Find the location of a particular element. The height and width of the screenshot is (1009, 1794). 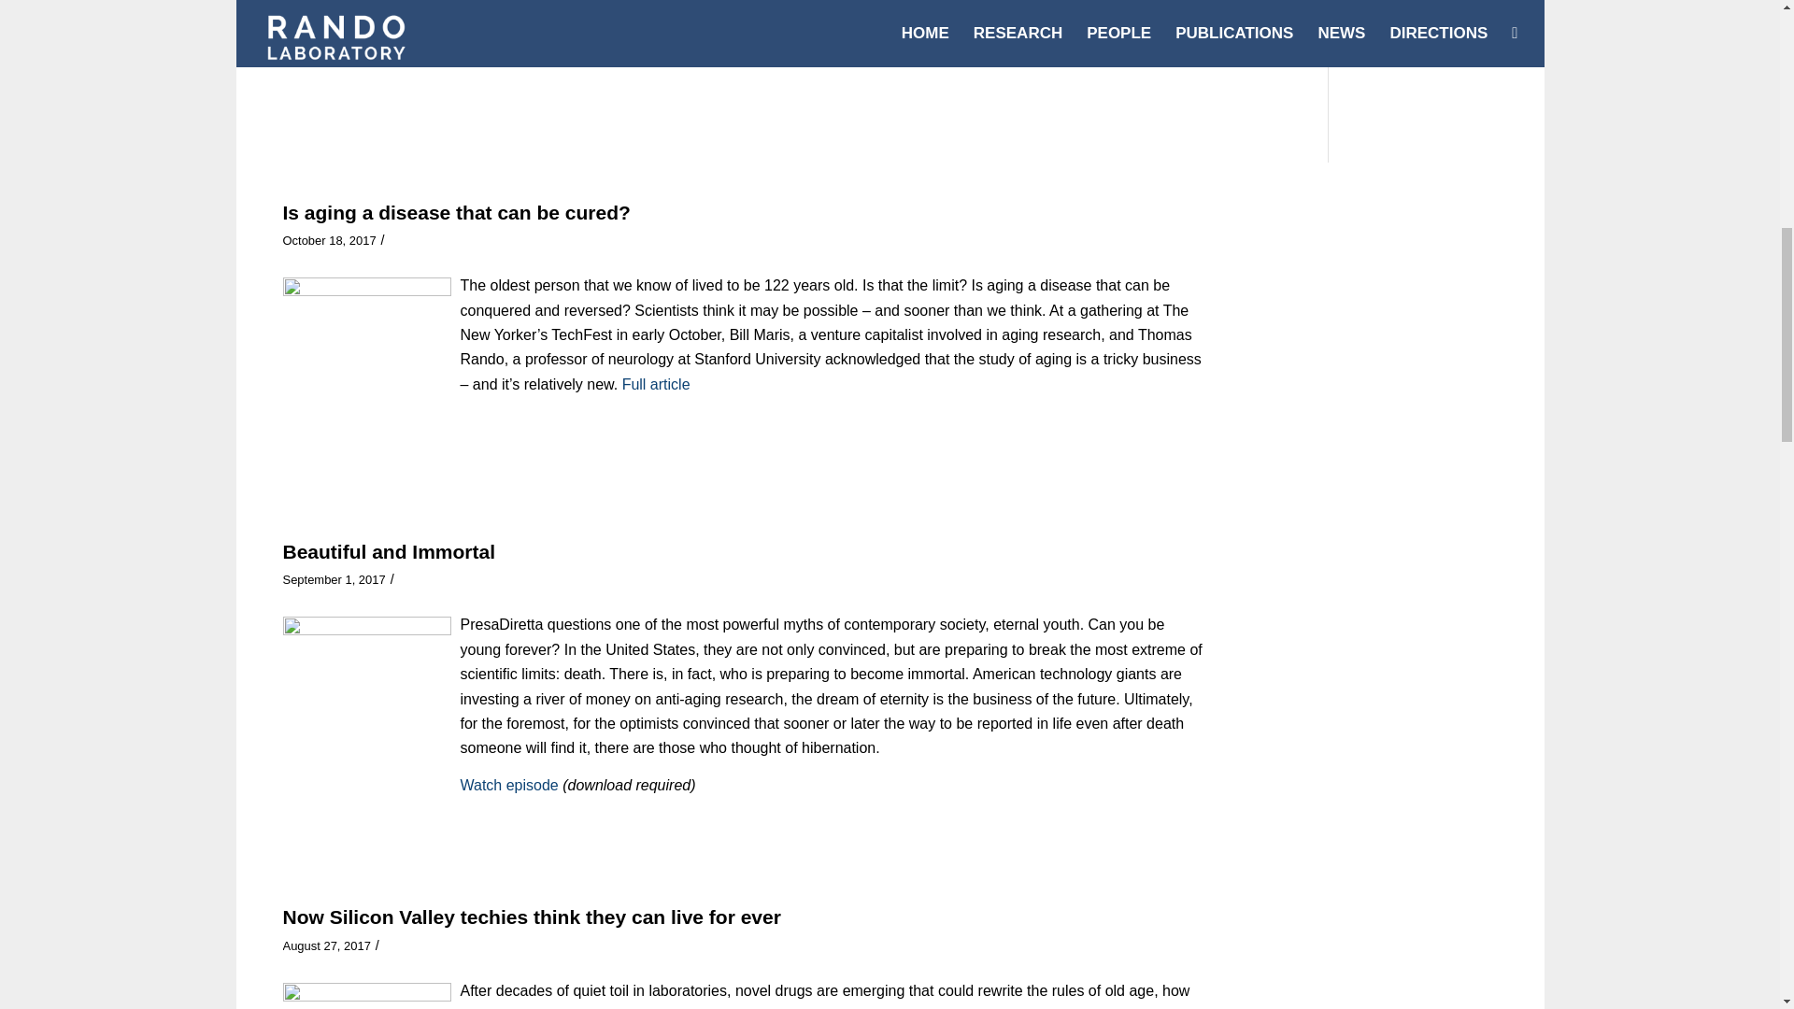

Full article is located at coordinates (864, 2).